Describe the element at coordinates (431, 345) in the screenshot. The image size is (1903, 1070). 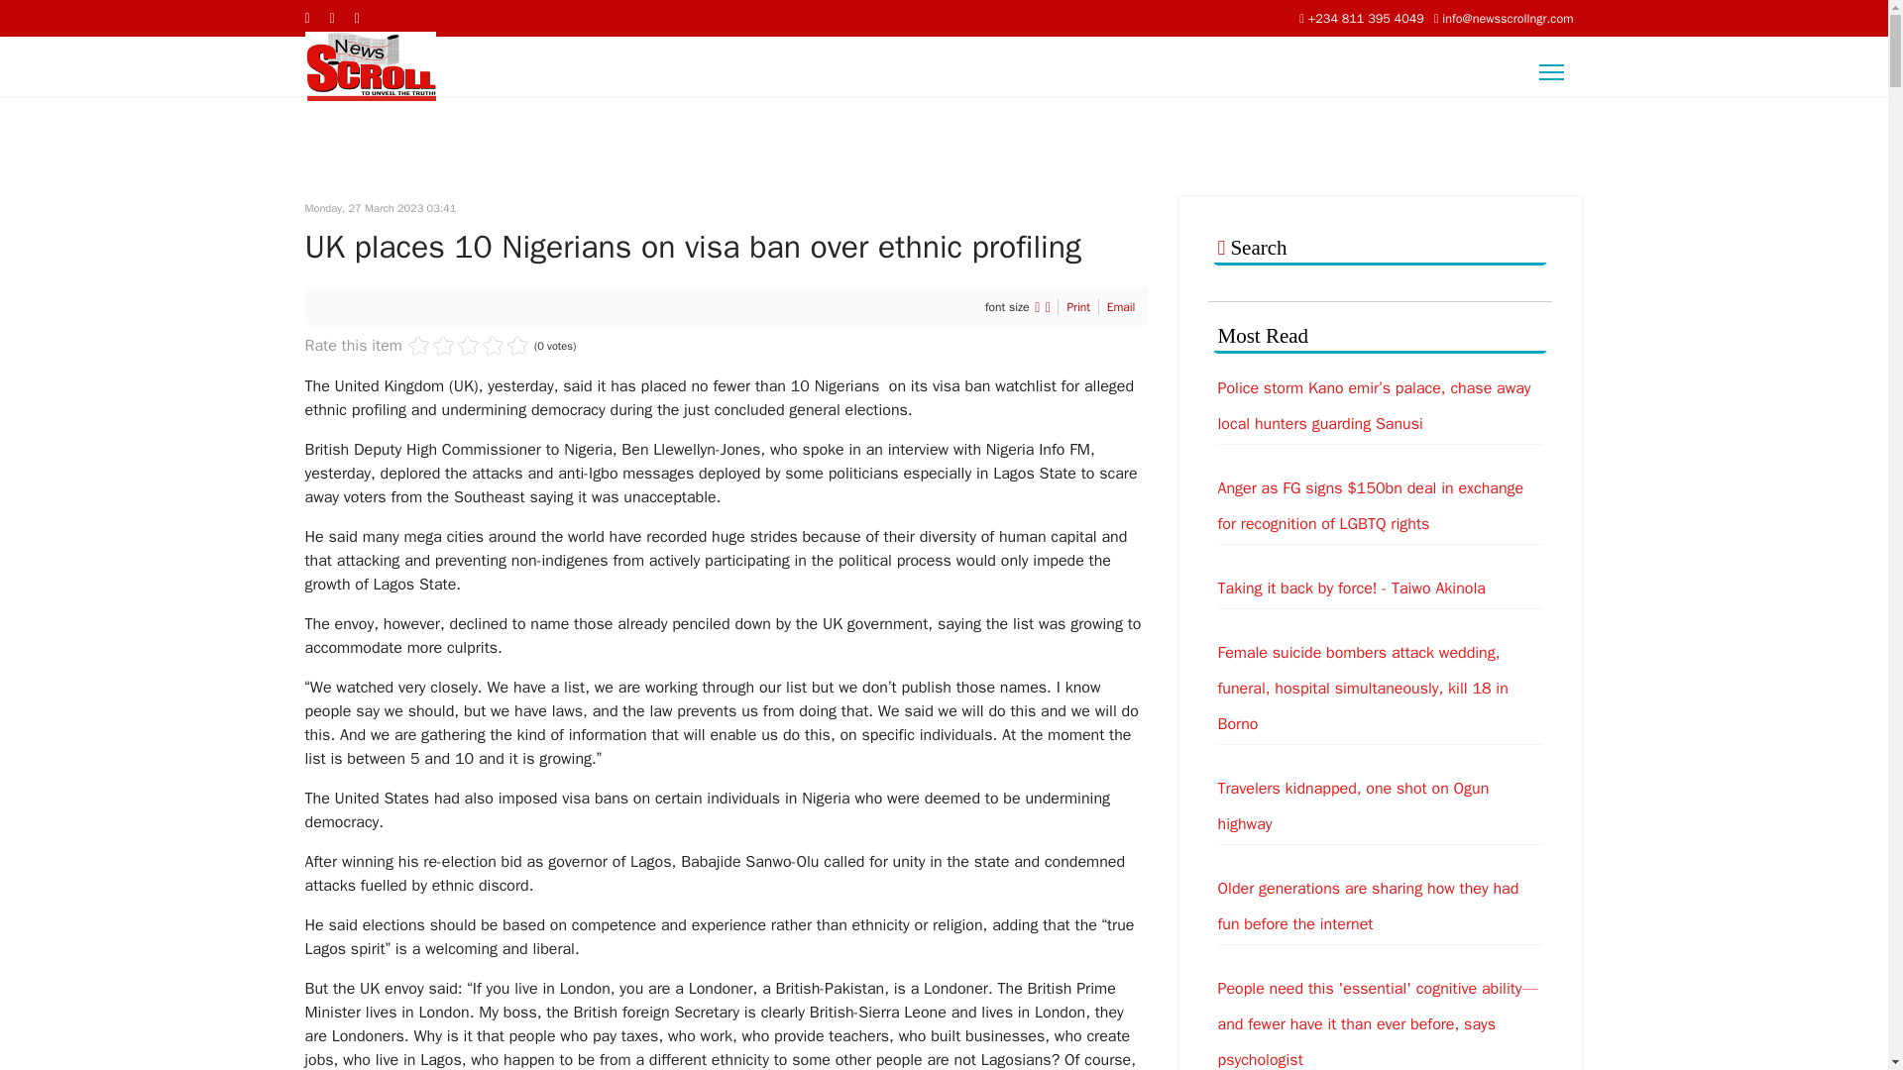
I see `2 stars out of 5` at that location.